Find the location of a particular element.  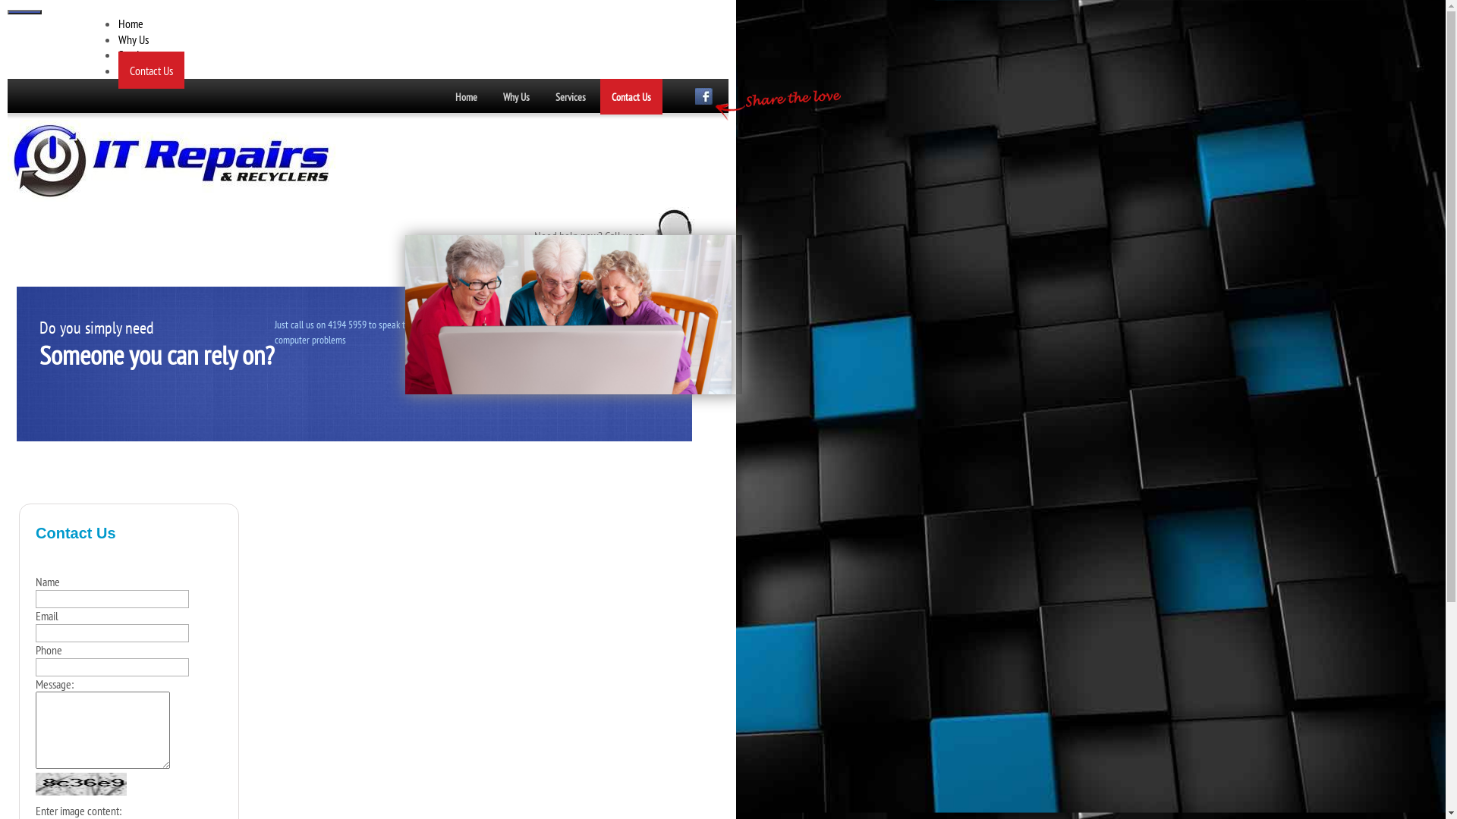

Contact Us is located at coordinates (152, 70).